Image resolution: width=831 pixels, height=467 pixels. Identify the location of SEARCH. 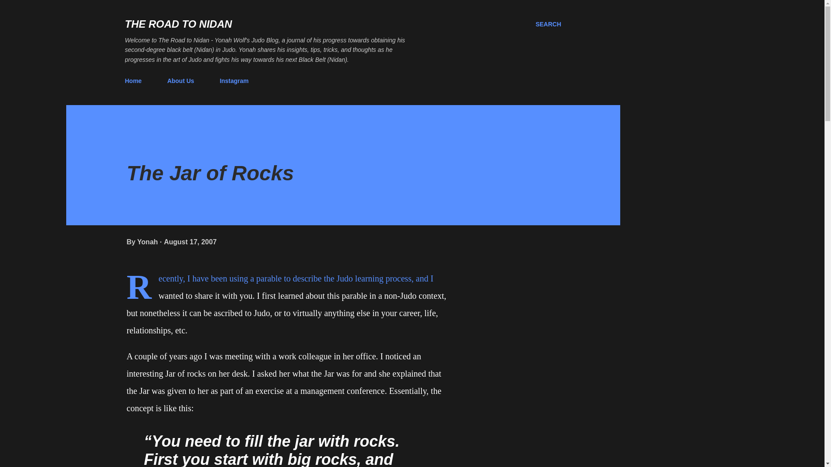
(548, 24).